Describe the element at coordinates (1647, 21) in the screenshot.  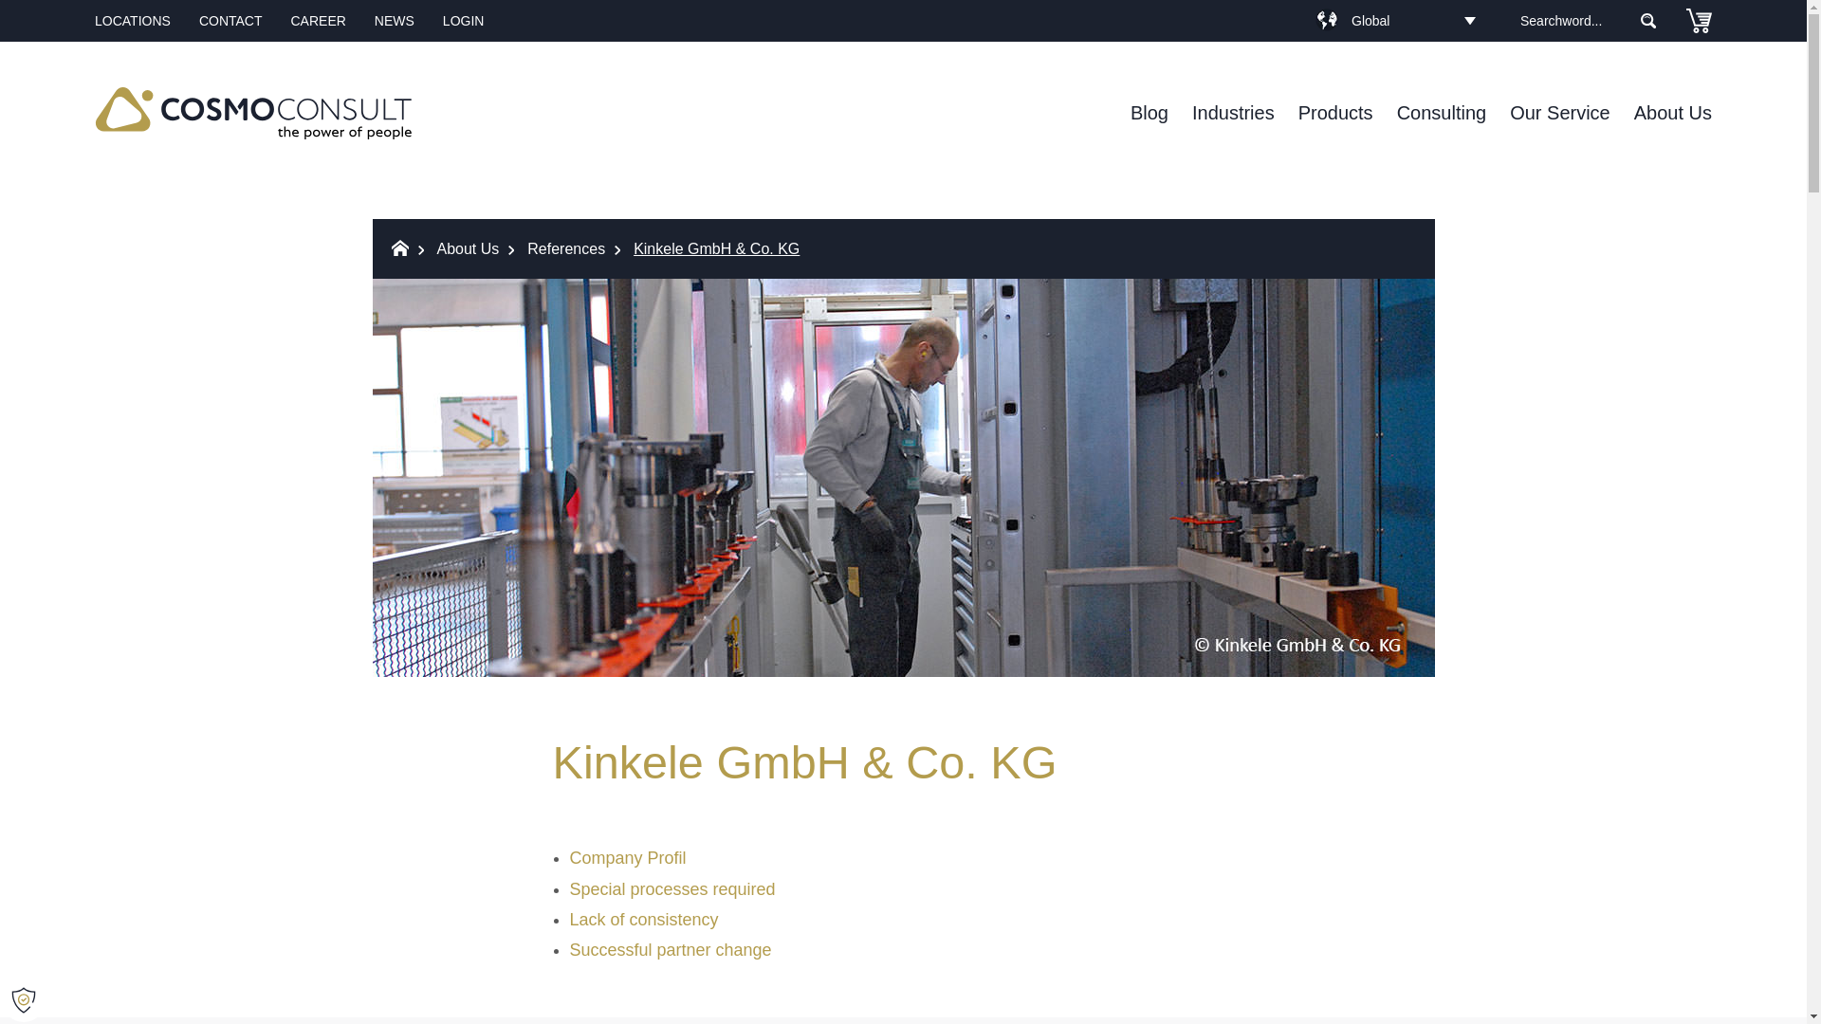
I see `Search` at that location.